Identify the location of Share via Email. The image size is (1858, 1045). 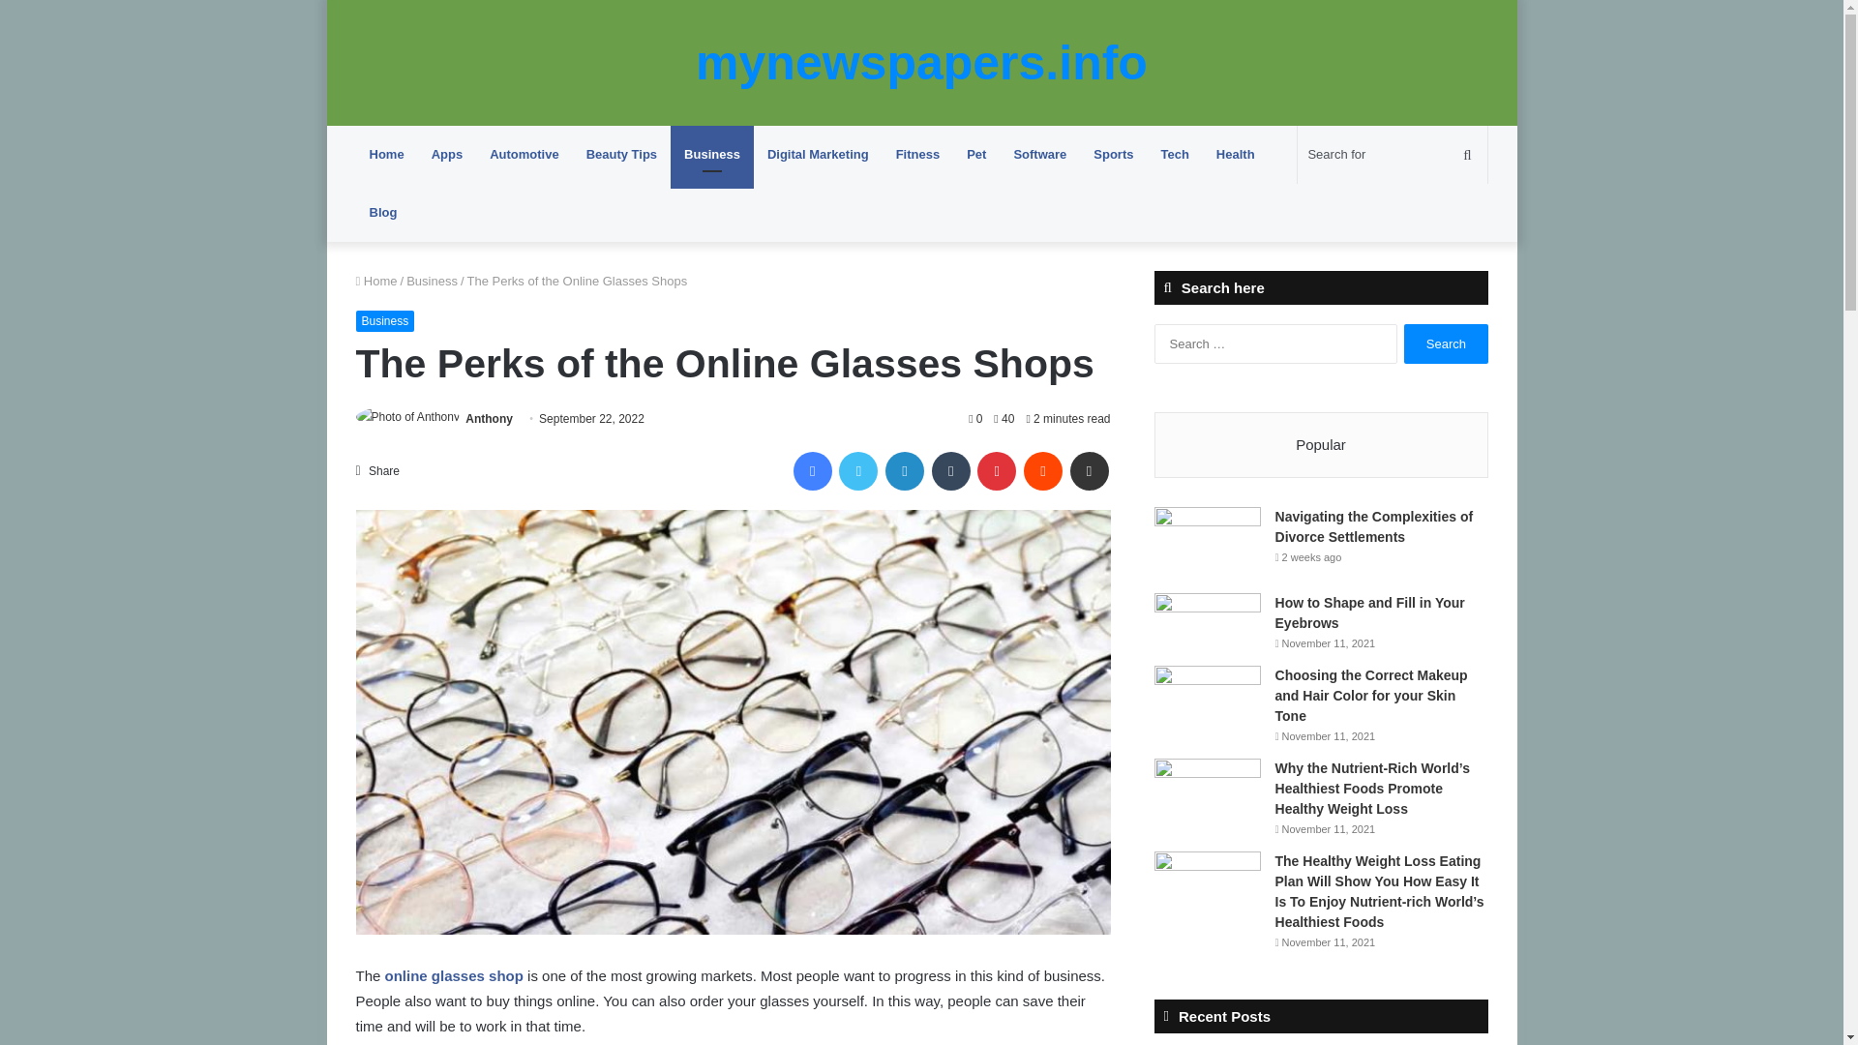
(1090, 470).